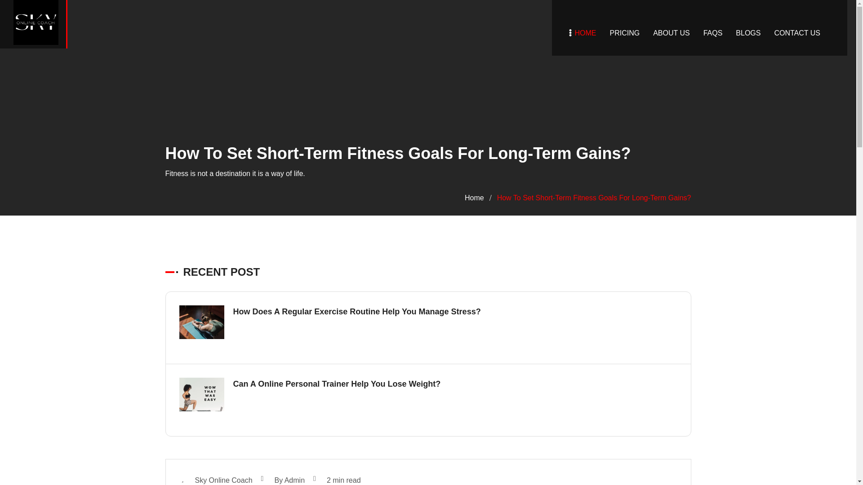  Describe the element at coordinates (748, 33) in the screenshot. I see `BLOGS` at that location.